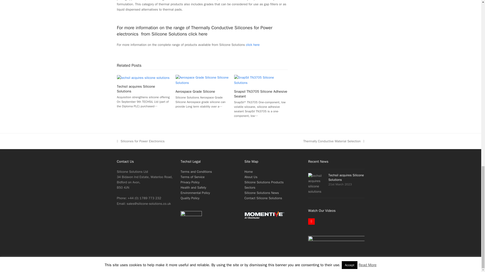 Image resolution: width=485 pixels, height=272 pixels. I want to click on Aerospace Grade Silicone, so click(202, 80).